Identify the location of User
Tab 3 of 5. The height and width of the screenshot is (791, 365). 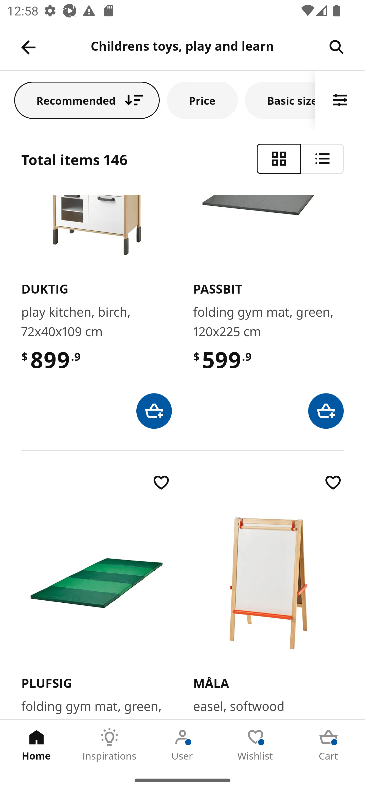
(182, 745).